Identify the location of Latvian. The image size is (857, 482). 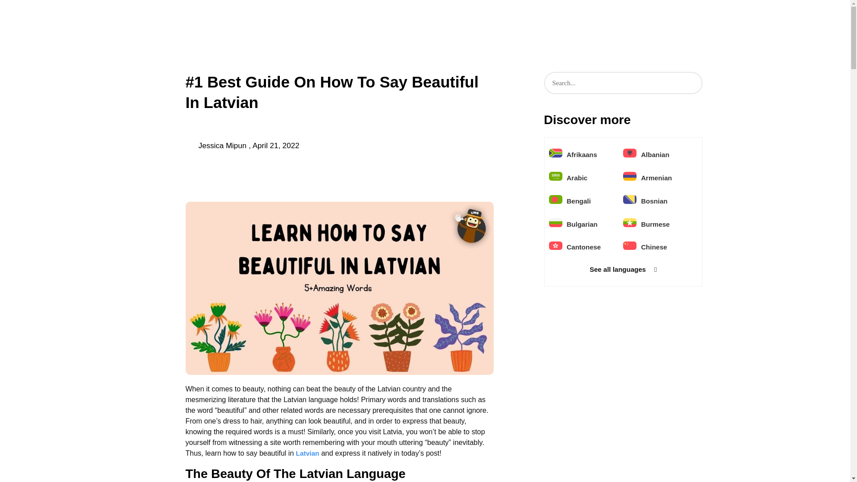
(308, 453).